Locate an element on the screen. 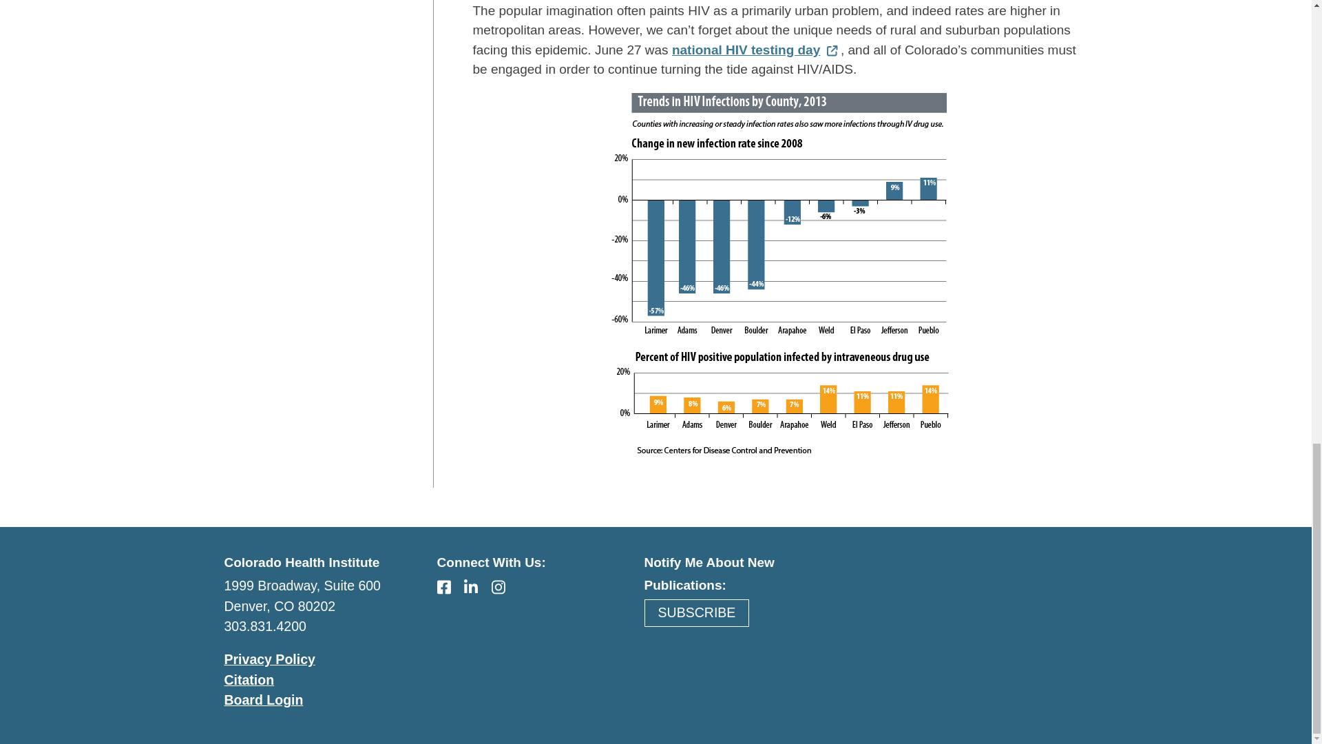 The height and width of the screenshot is (744, 1322). Board Login is located at coordinates (264, 700).